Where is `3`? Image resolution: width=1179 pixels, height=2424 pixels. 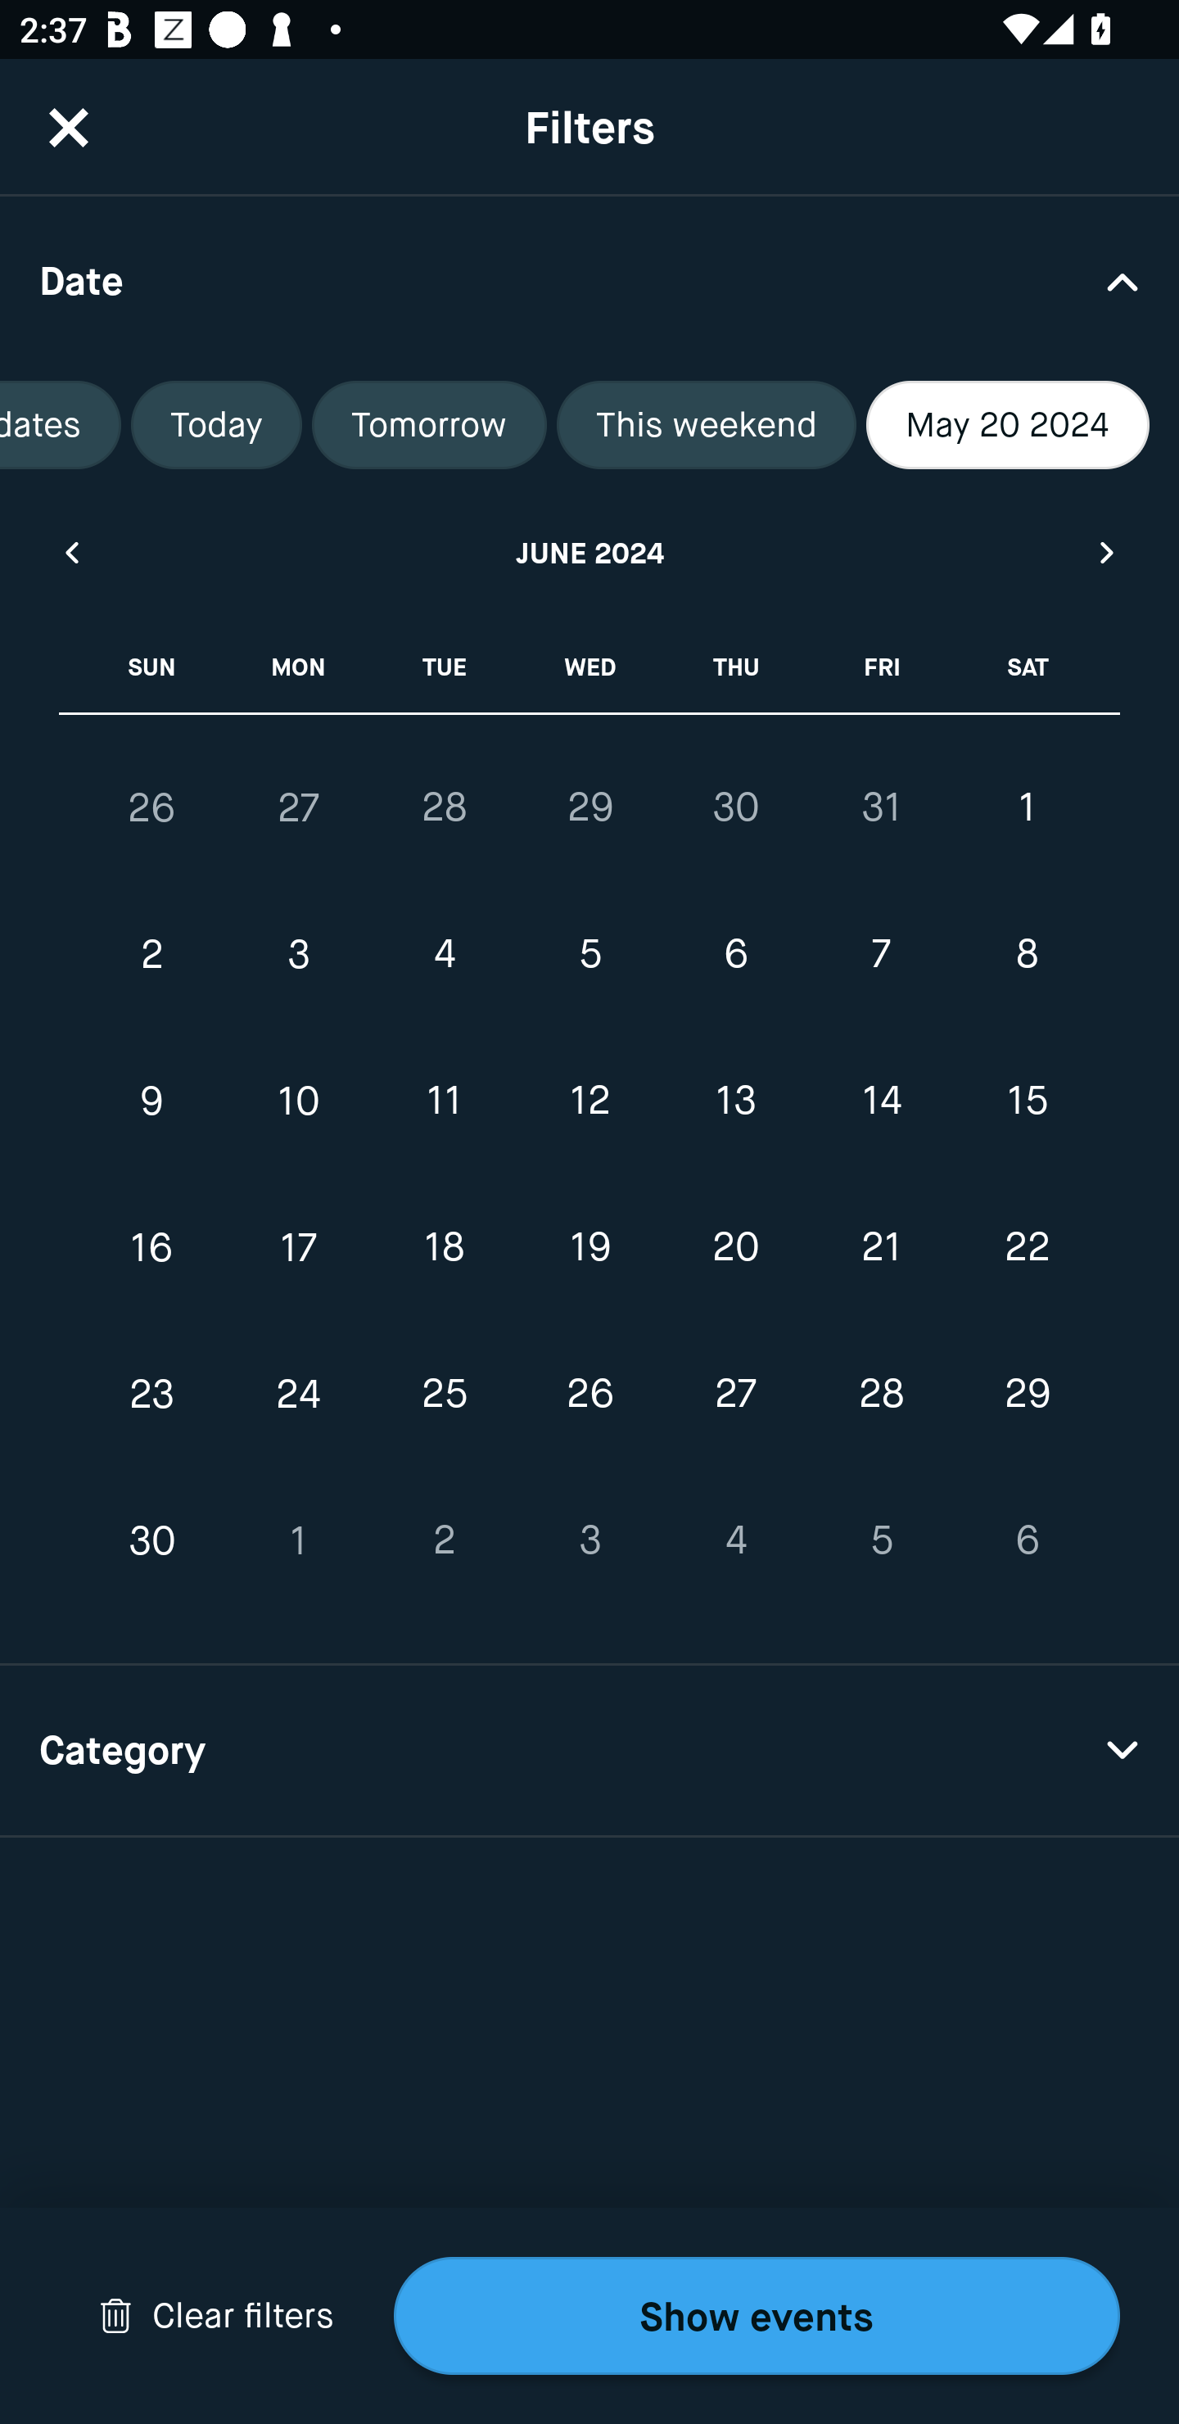
3 is located at coordinates (589, 1540).